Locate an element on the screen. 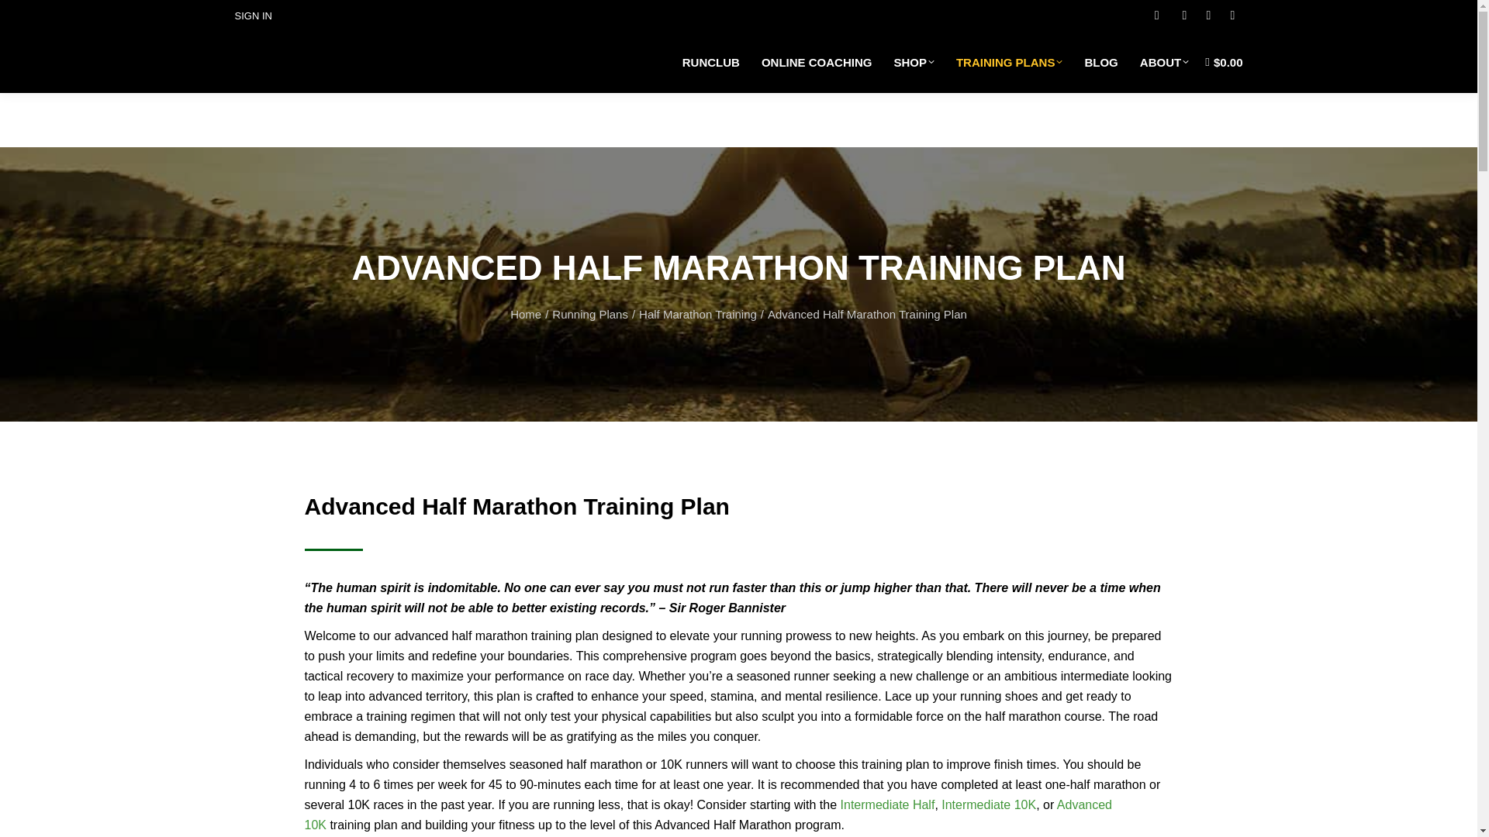 Image resolution: width=1489 pixels, height=837 pixels. TRAINING PLANS is located at coordinates (1009, 62).